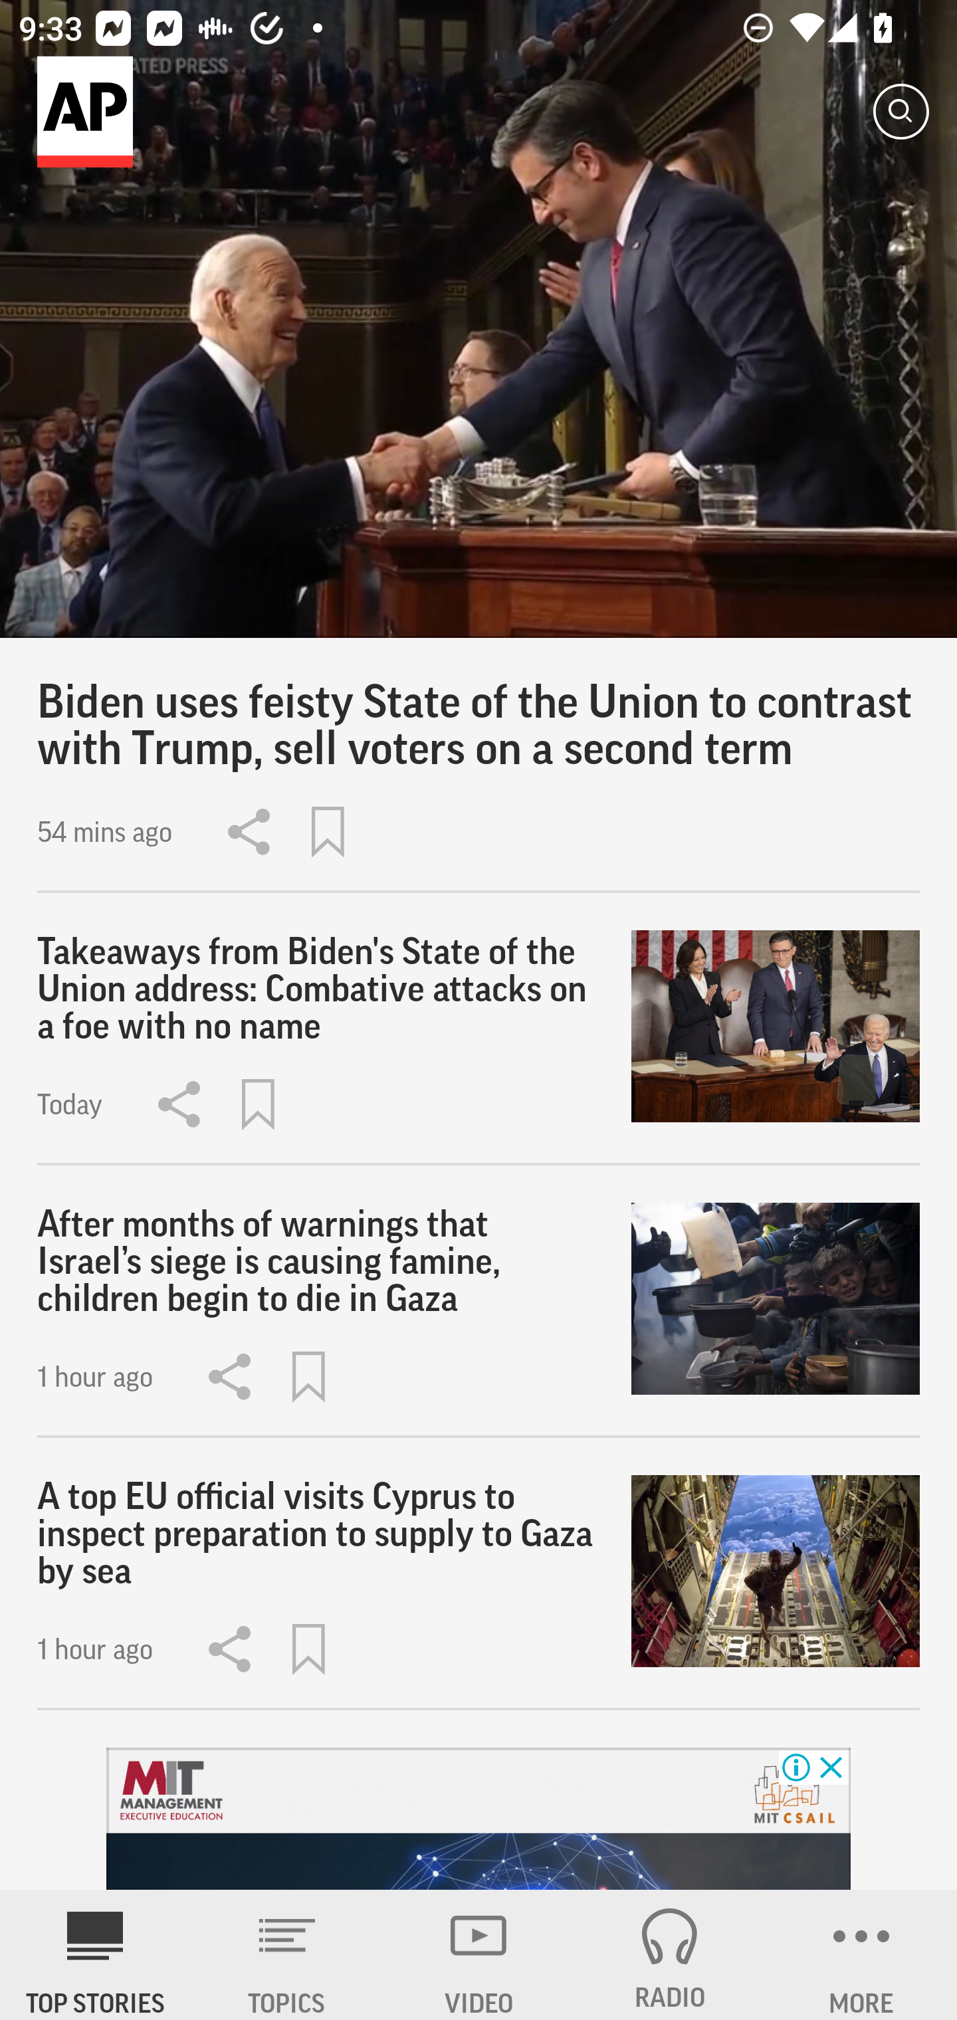 This screenshot has width=957, height=2020. What do you see at coordinates (96, 1955) in the screenshot?
I see `AP News TOP STORIES` at bounding box center [96, 1955].